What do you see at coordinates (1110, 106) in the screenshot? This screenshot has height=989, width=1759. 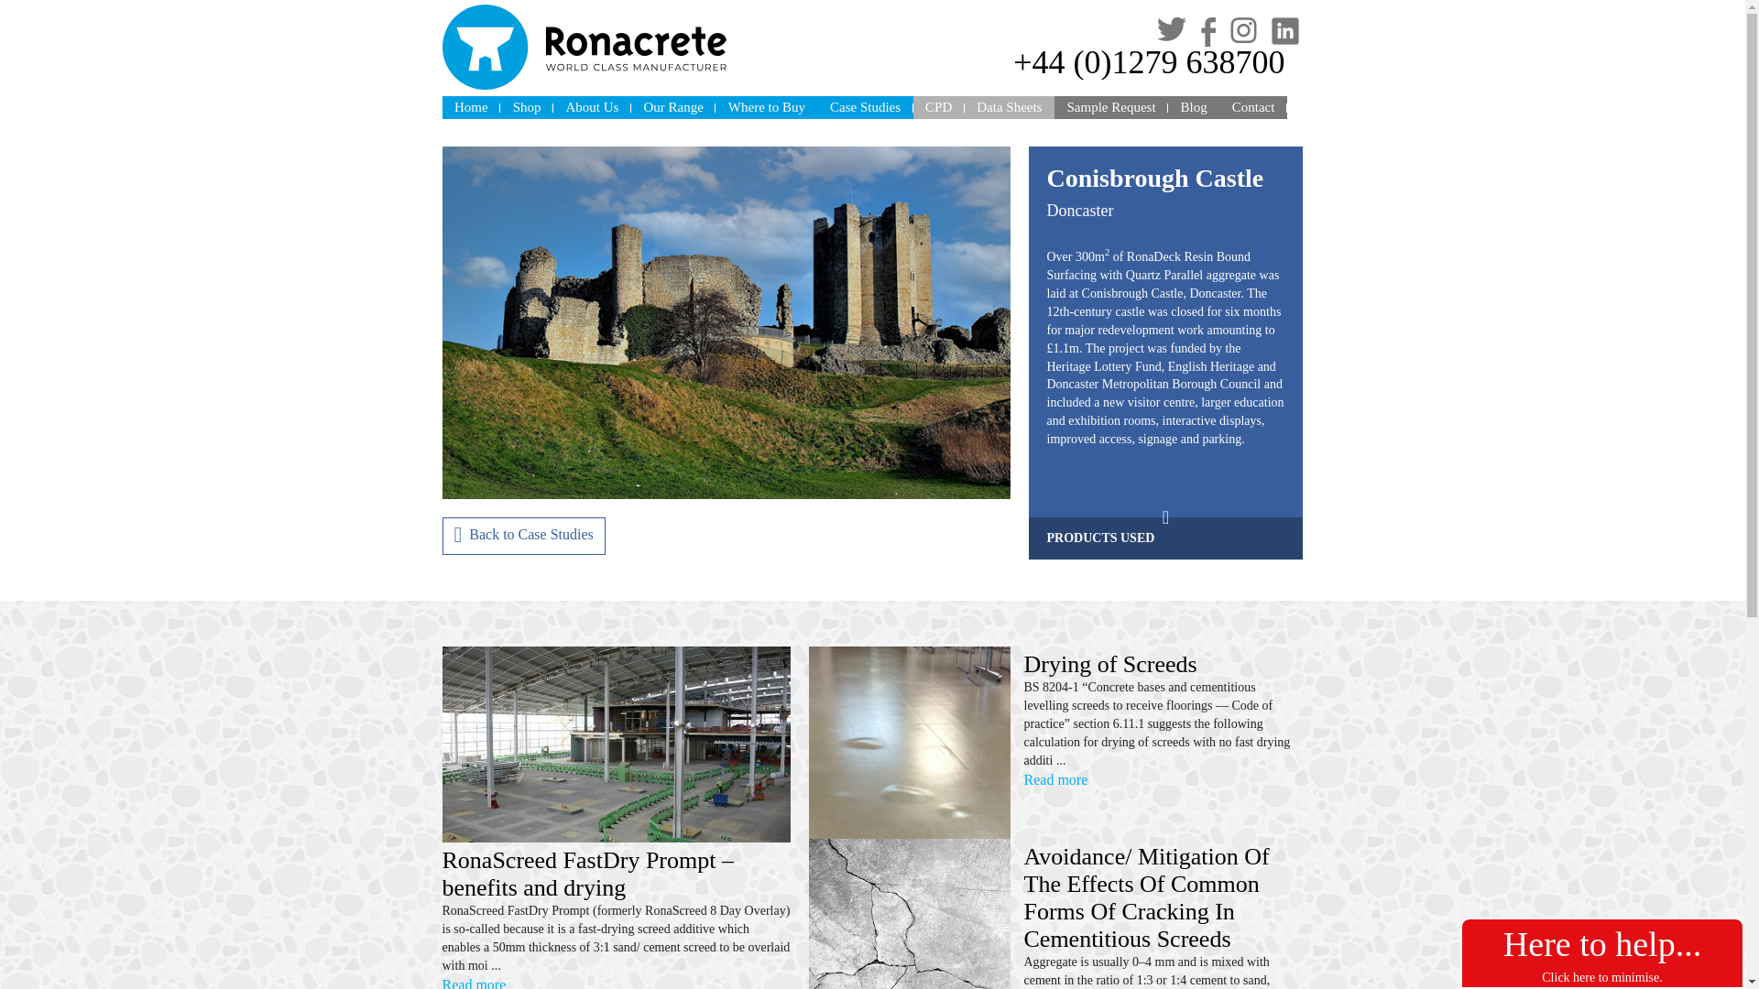 I see `Sample Request` at bounding box center [1110, 106].